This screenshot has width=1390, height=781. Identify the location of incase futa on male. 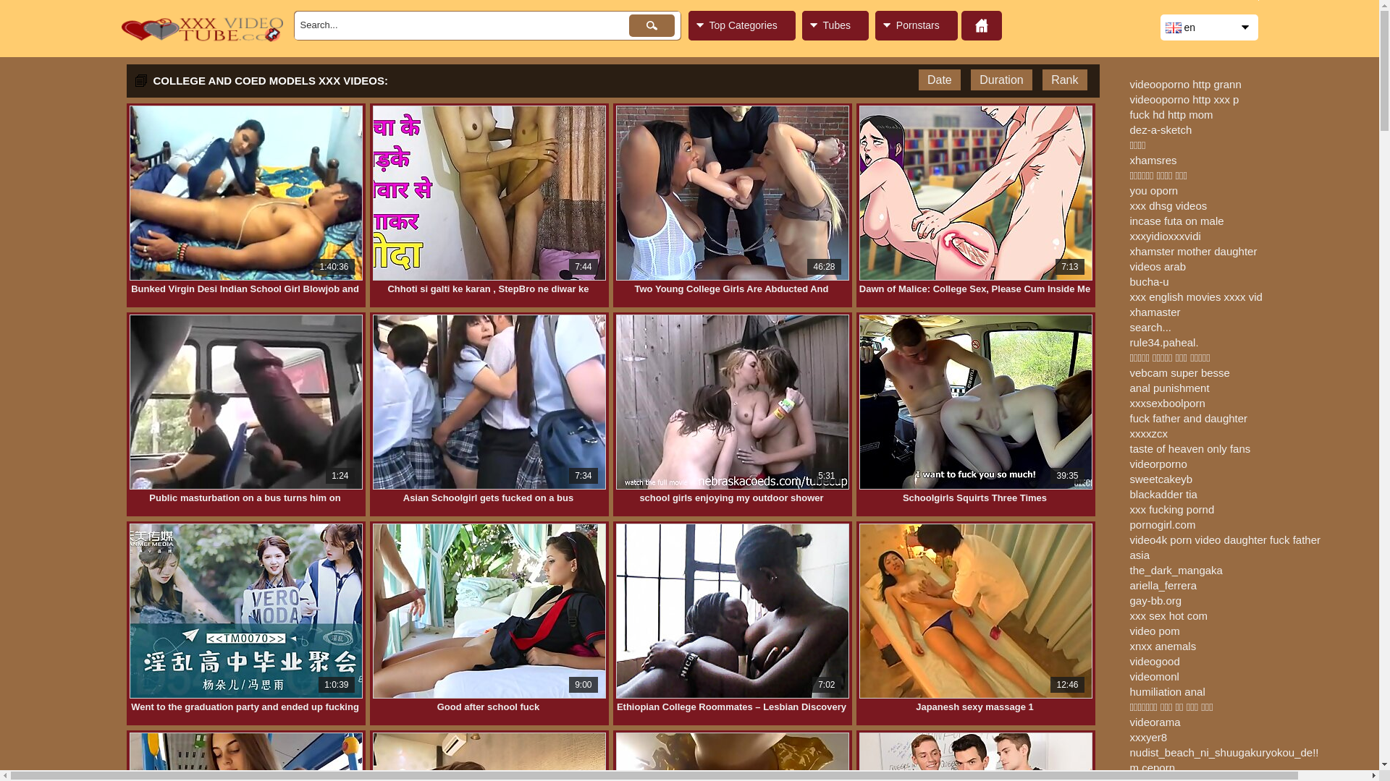
(1176, 221).